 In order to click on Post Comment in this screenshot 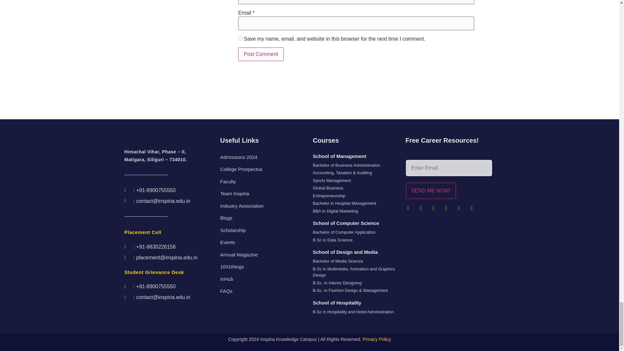, I will do `click(261, 54)`.